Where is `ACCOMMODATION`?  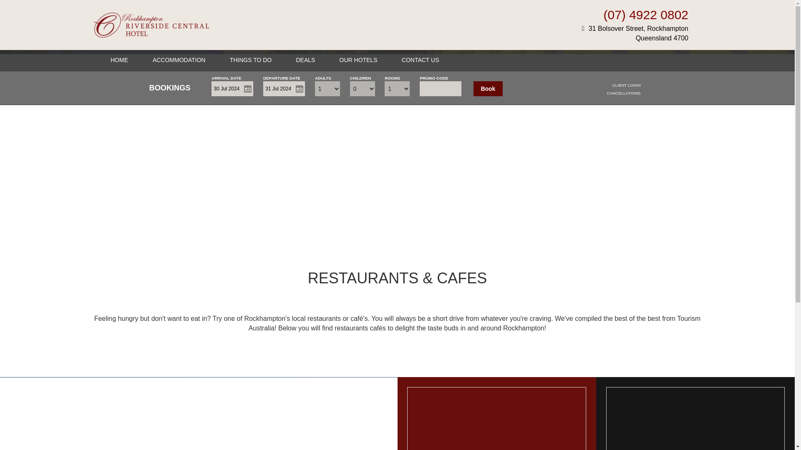 ACCOMMODATION is located at coordinates (305, 60).